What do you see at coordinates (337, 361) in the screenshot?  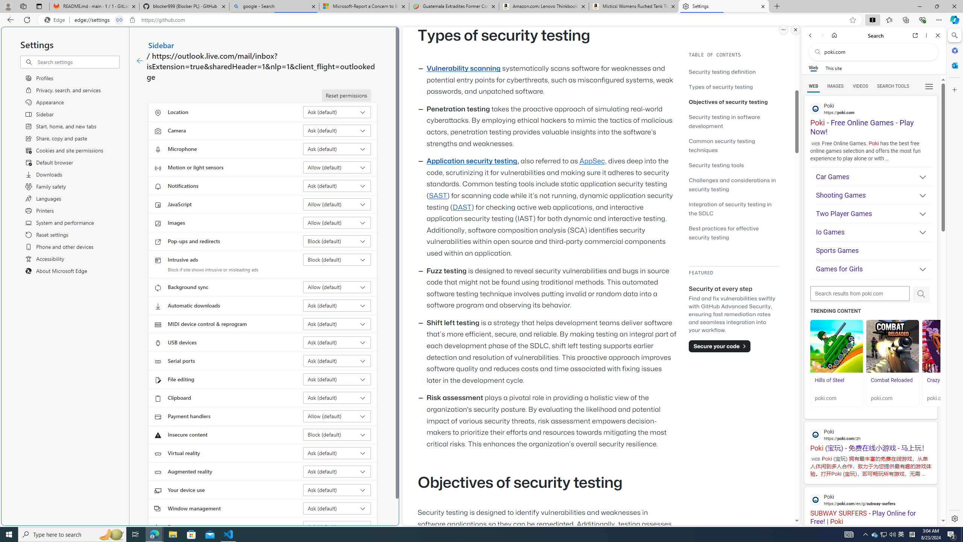 I see `Serial ports Ask (default)` at bounding box center [337, 361].